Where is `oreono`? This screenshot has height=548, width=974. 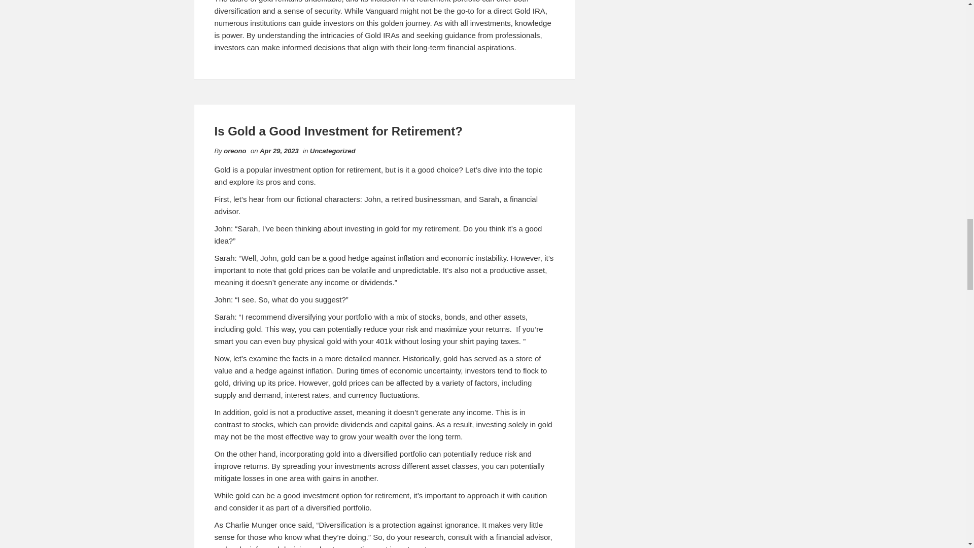
oreono is located at coordinates (235, 151).